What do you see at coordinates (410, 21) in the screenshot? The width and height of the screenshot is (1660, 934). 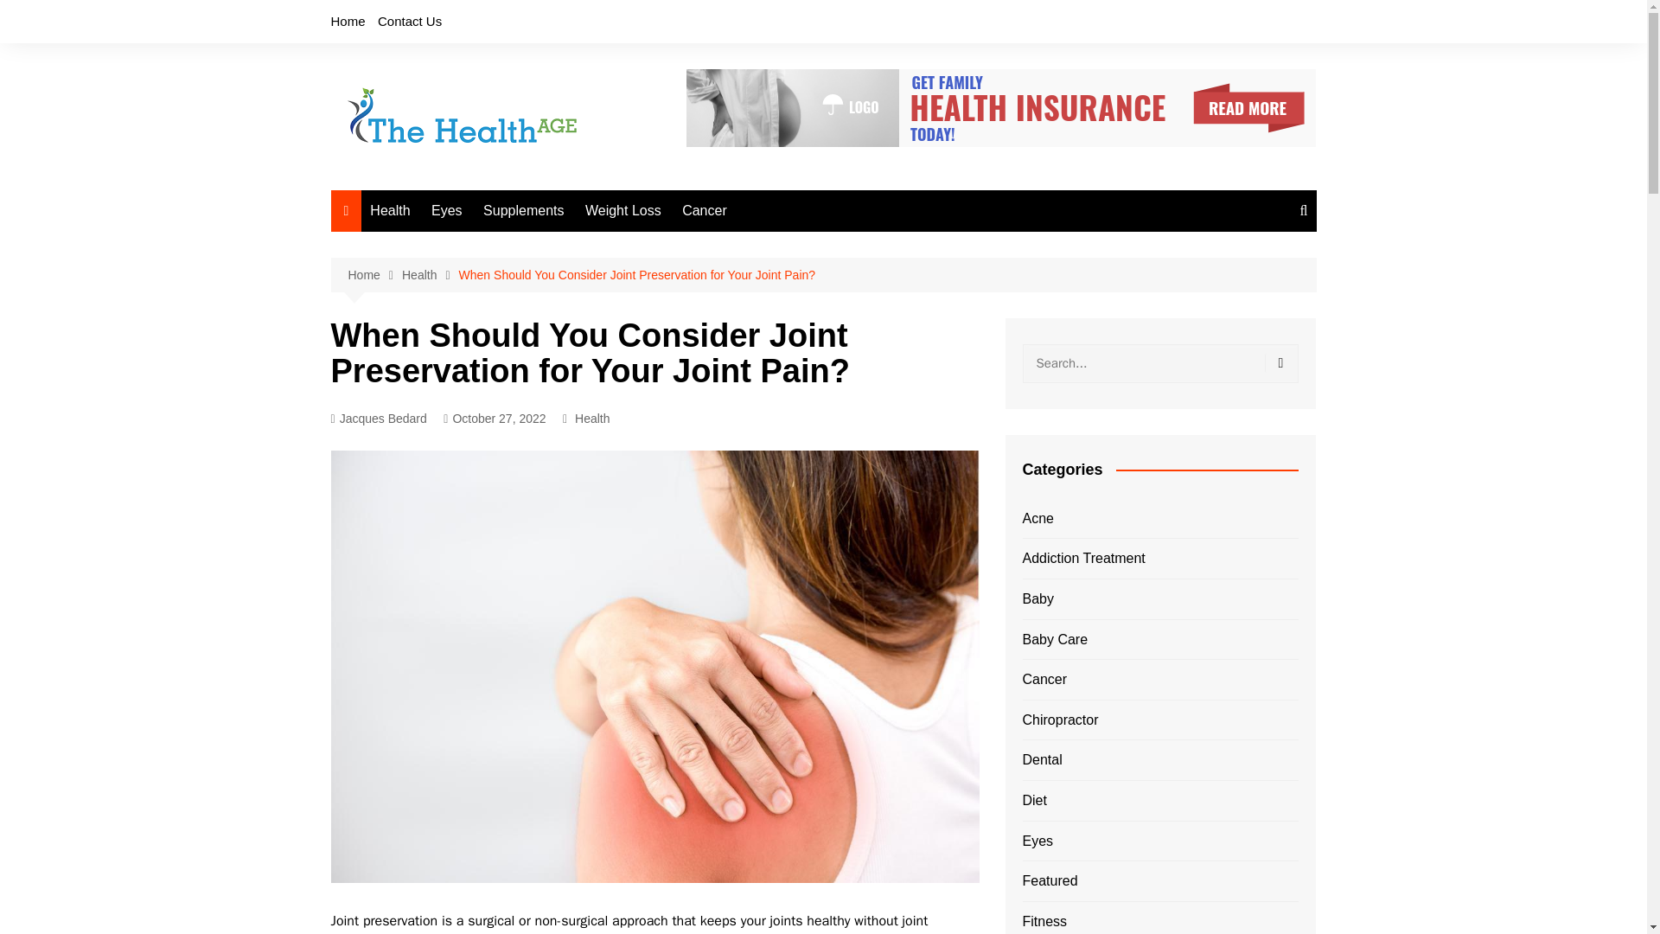 I see `Contact Us` at bounding box center [410, 21].